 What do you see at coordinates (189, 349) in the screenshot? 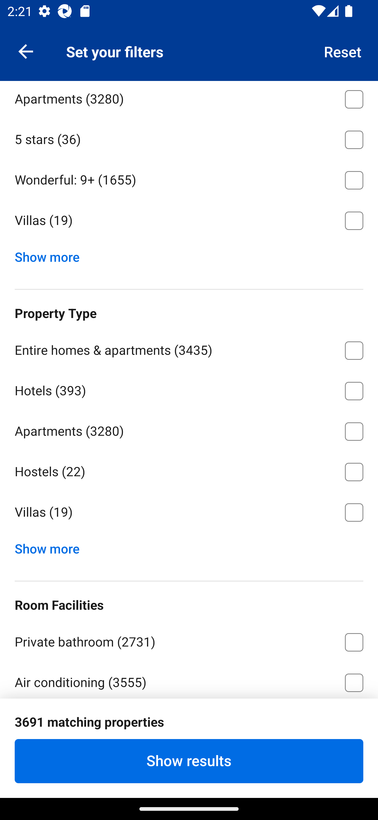
I see `Entire homes & apartments ⁦(3435)` at bounding box center [189, 349].